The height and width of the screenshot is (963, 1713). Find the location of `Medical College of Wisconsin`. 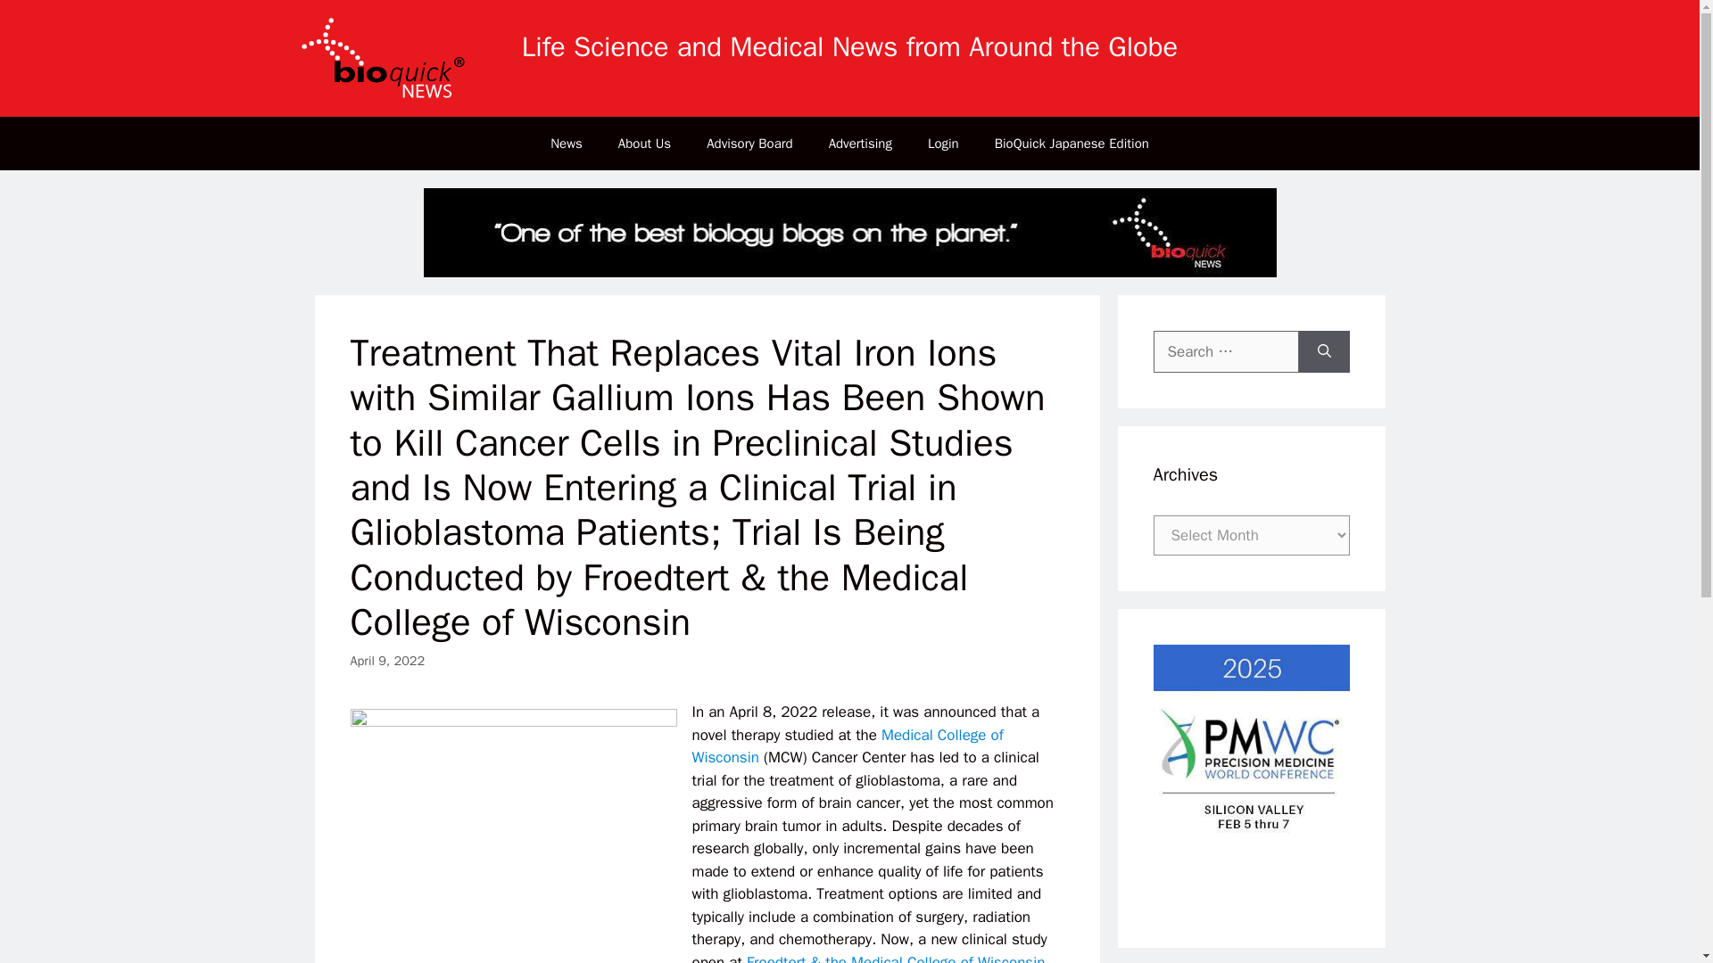

Medical College of Wisconsin is located at coordinates (848, 746).